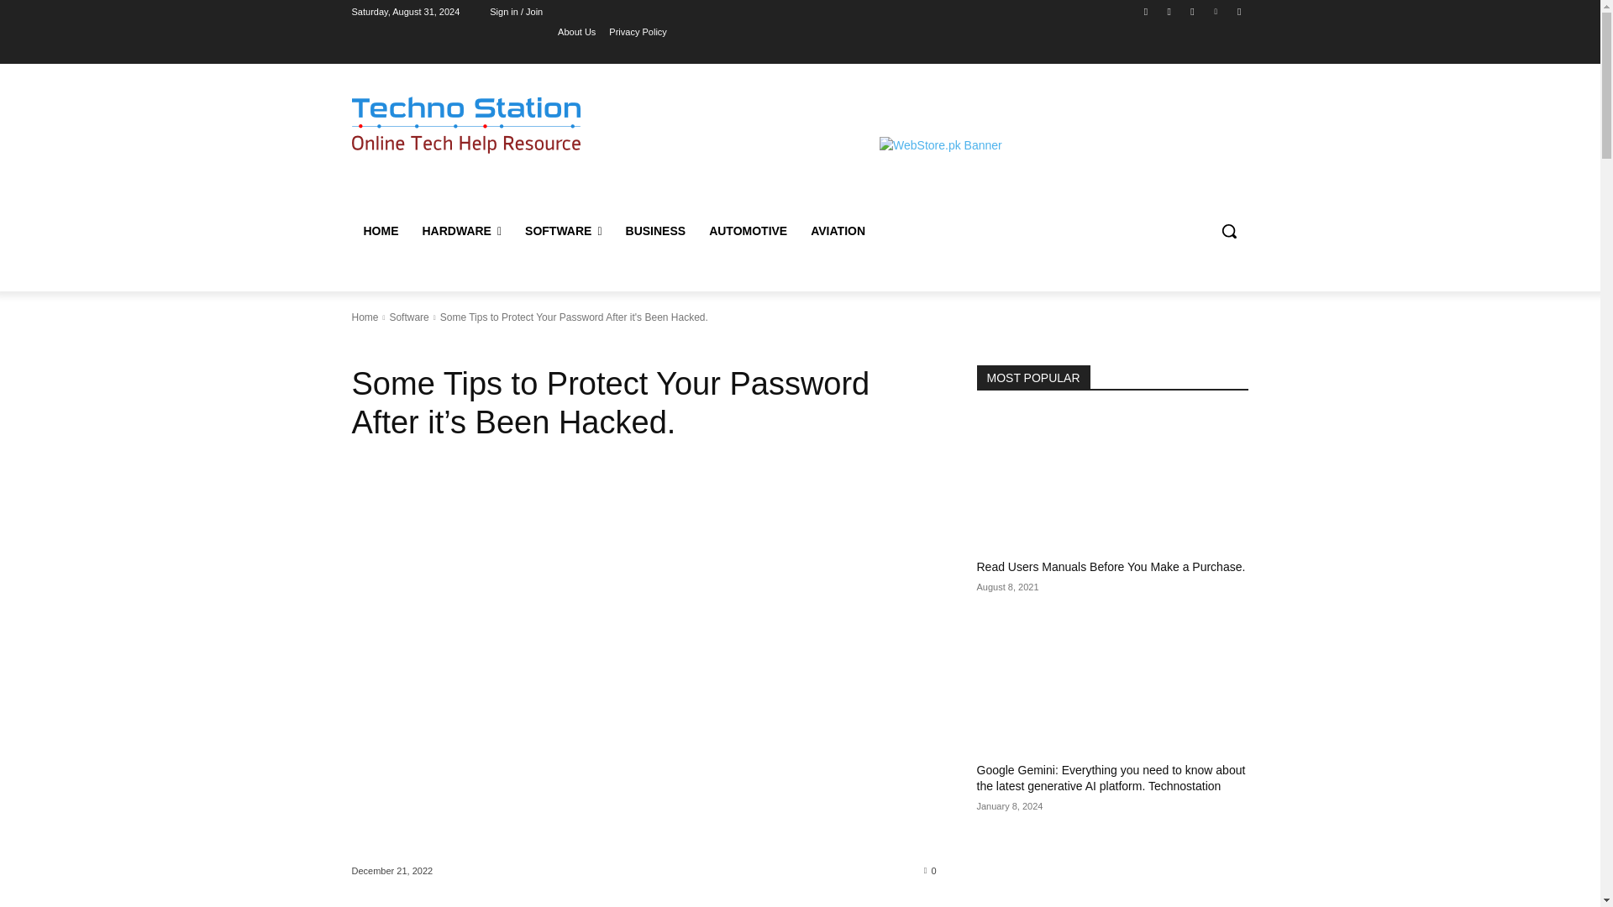 The image size is (1613, 907). I want to click on HARDWARE, so click(460, 230).